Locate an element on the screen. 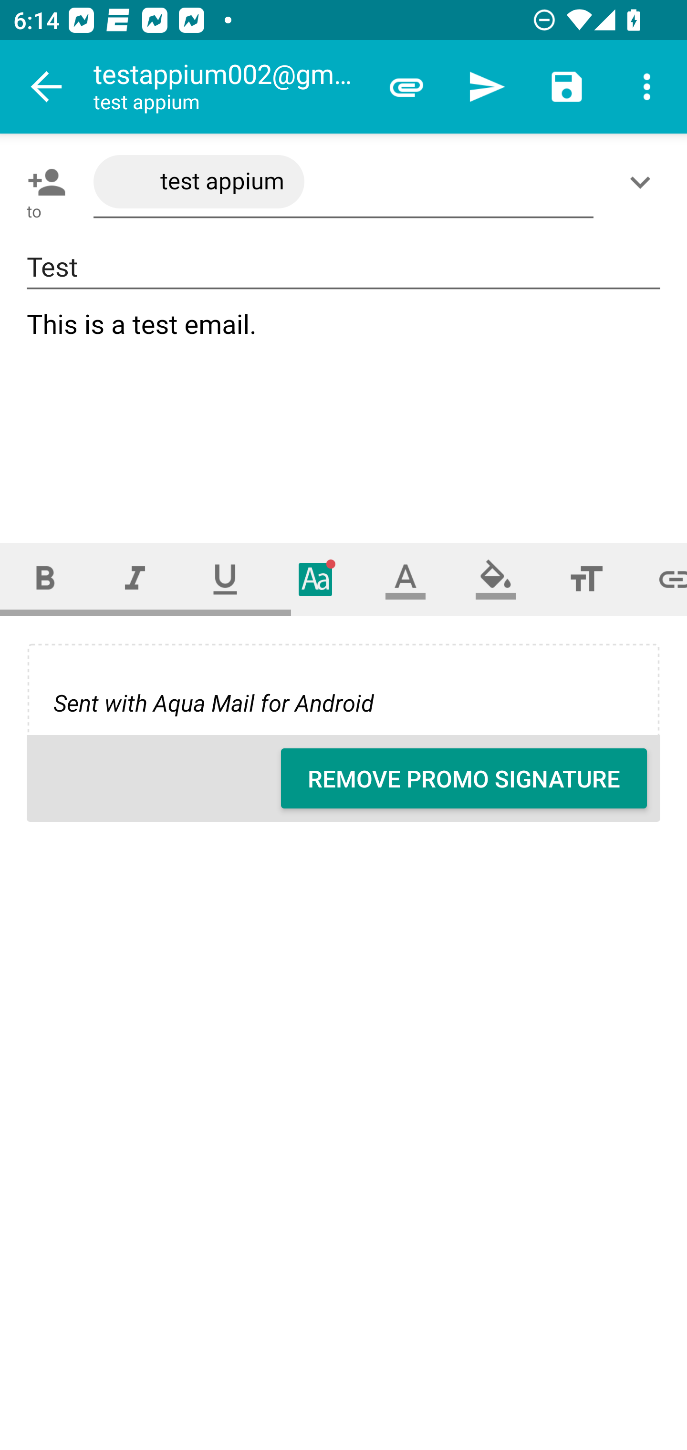 The image size is (687, 1450). Send is located at coordinates (487, 87).